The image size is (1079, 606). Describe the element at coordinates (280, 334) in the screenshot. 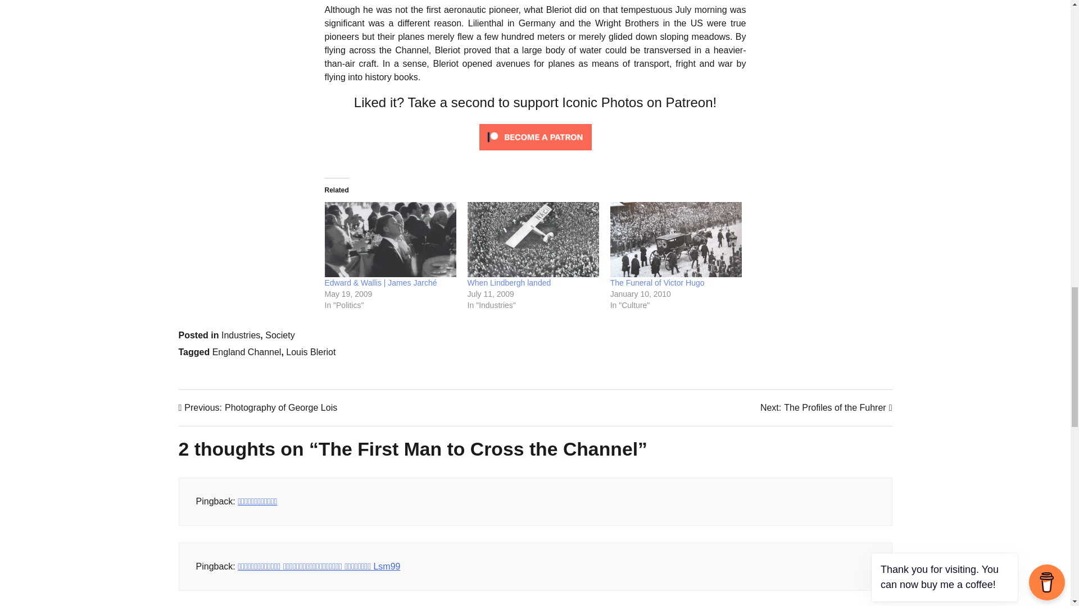

I see `England Channel` at that location.